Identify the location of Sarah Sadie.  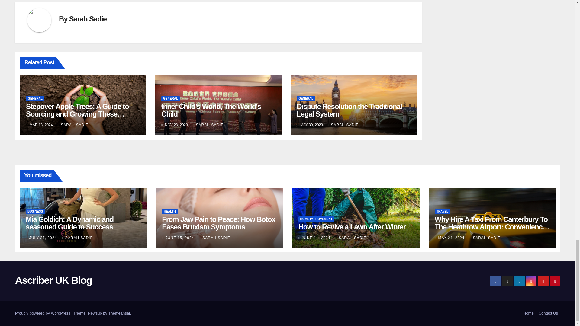
(88, 19).